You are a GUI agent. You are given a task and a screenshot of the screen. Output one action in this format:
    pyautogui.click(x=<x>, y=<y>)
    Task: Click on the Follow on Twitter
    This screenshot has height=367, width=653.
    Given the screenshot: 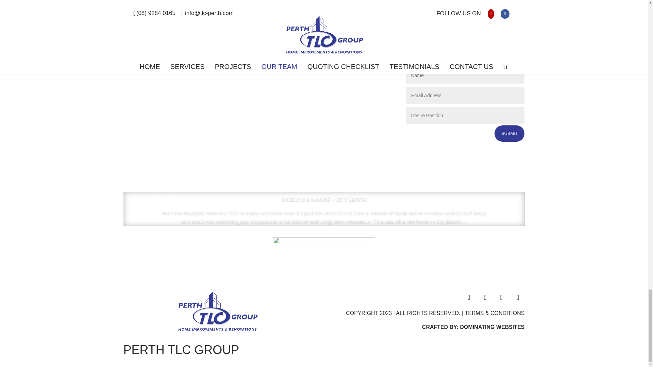 What is the action you would take?
    pyautogui.click(x=485, y=297)
    